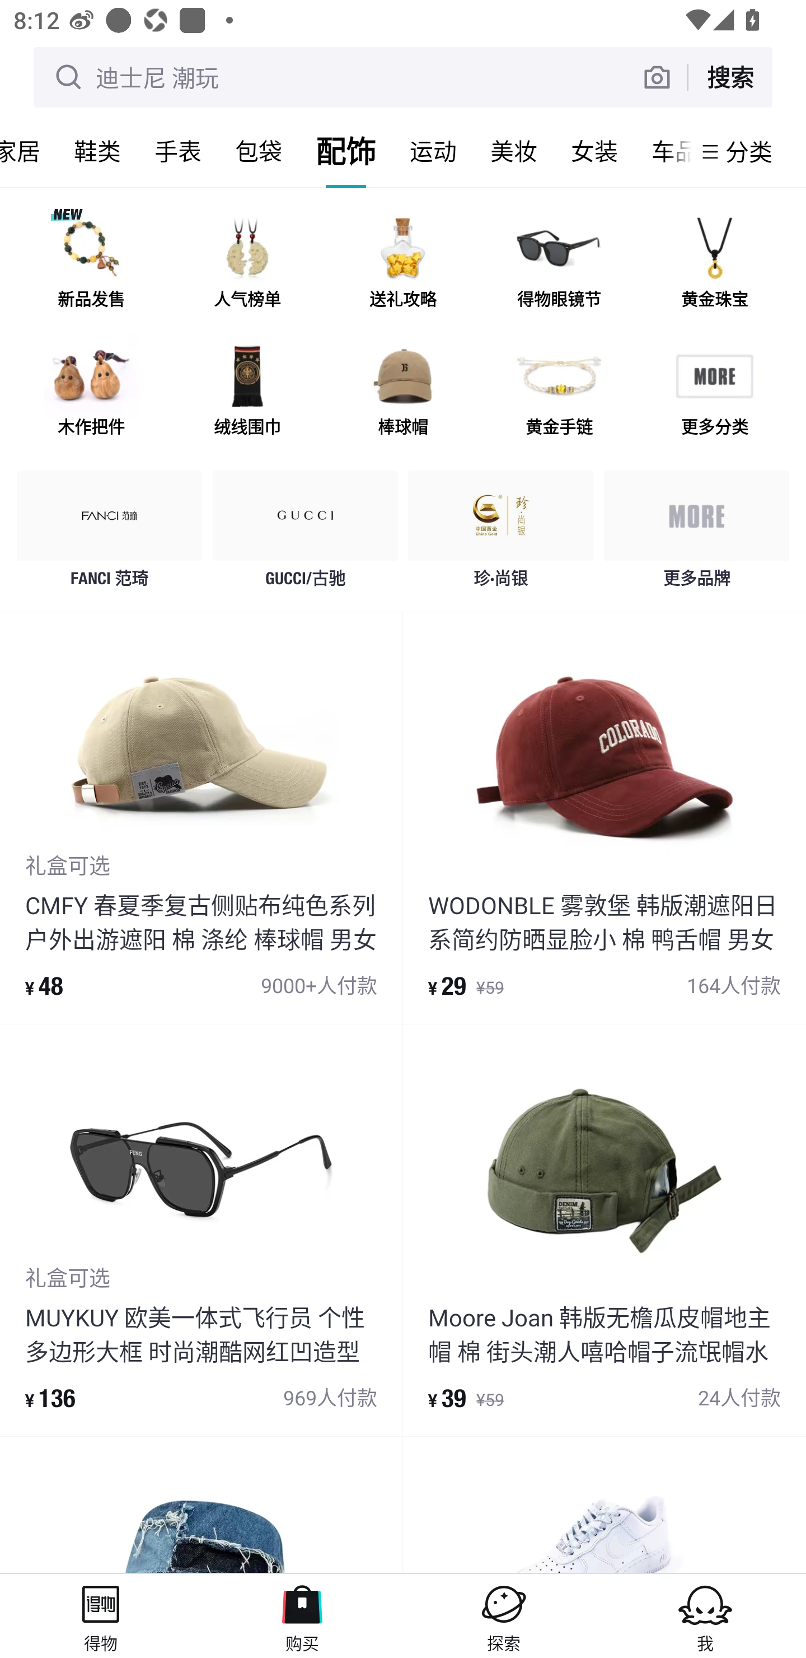 The image size is (806, 1658). What do you see at coordinates (714, 393) in the screenshot?
I see `更多分类` at bounding box center [714, 393].